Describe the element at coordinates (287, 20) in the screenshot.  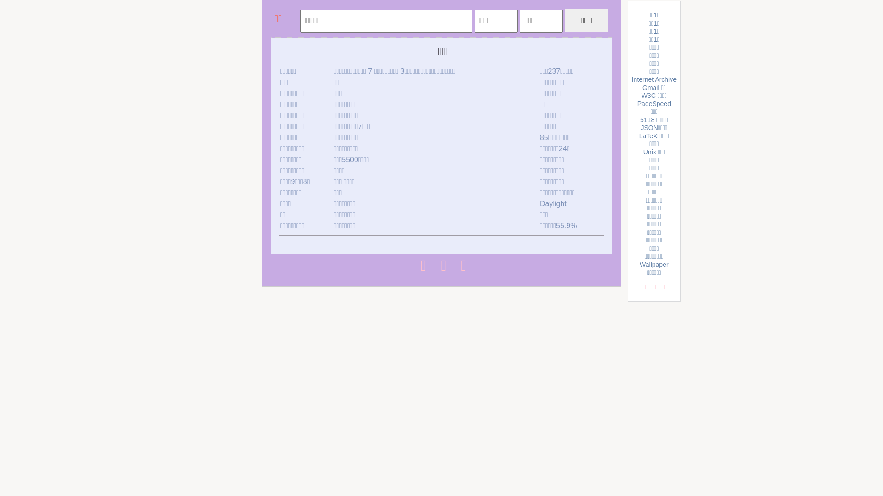
I see `no canvas` at that location.